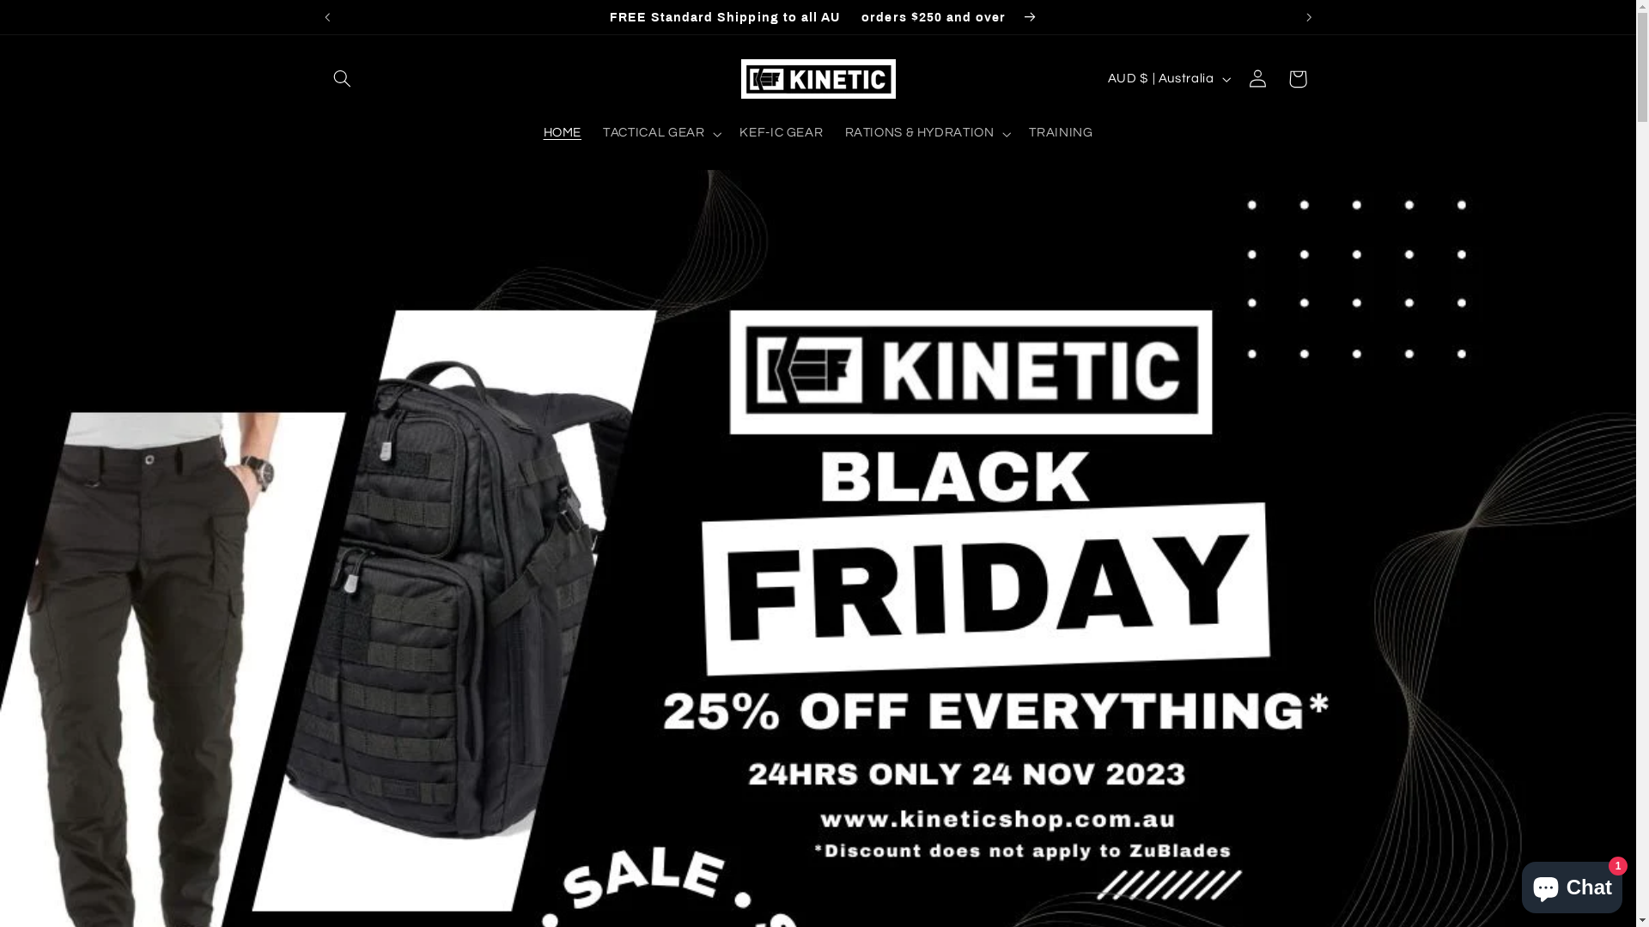 The image size is (1649, 927). Describe the element at coordinates (1062, 134) in the screenshot. I see `TRAINING` at that location.